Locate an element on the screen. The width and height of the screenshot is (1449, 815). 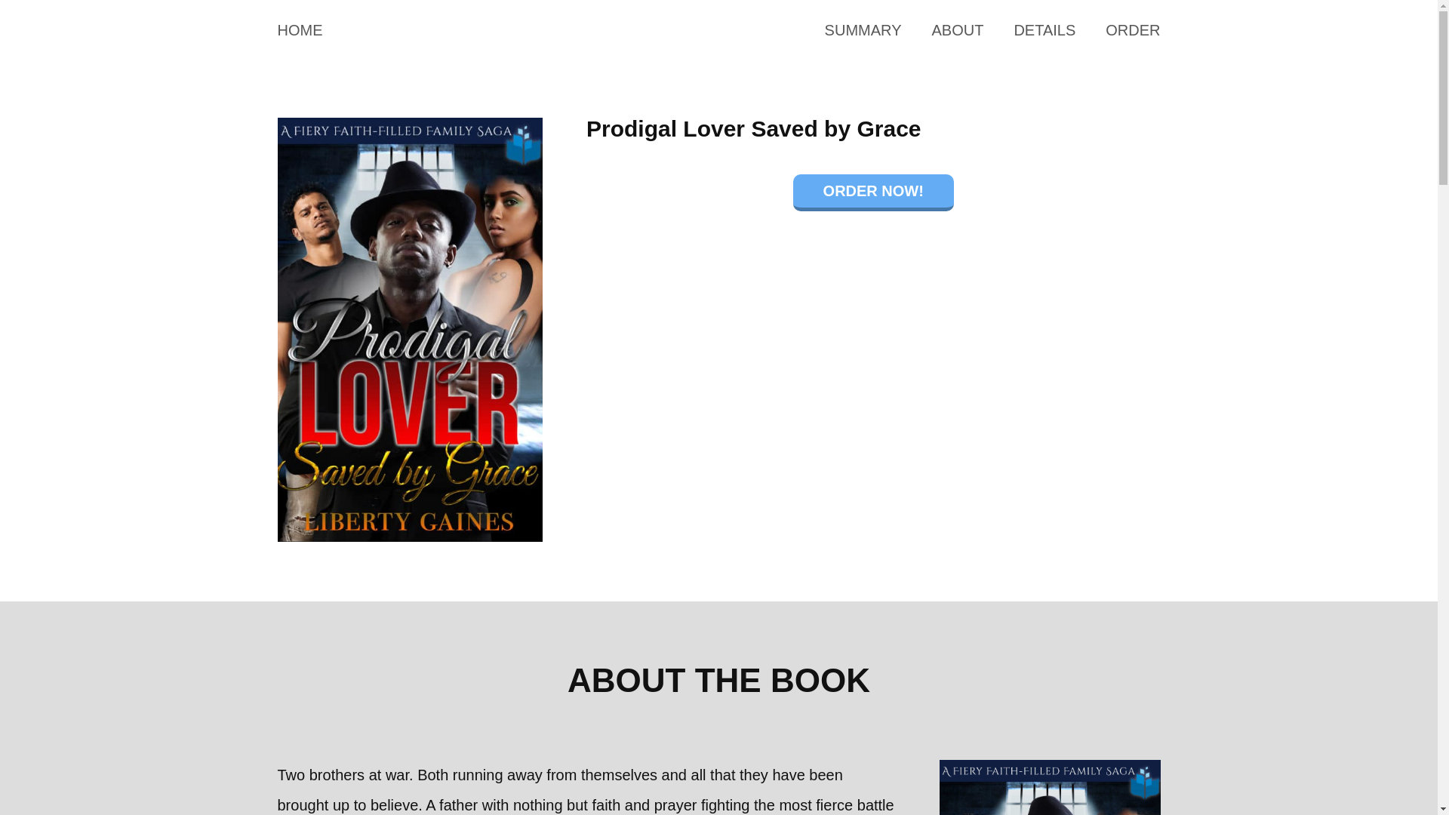
ORDER NOW! is located at coordinates (872, 192).